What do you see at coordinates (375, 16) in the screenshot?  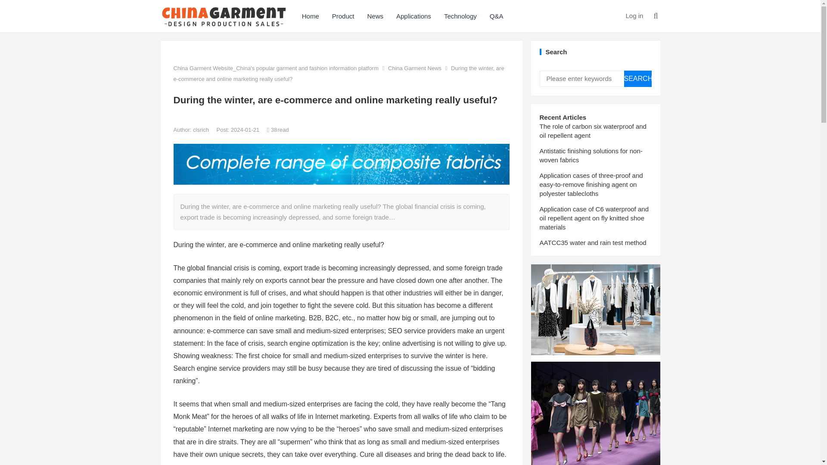 I see `News` at bounding box center [375, 16].